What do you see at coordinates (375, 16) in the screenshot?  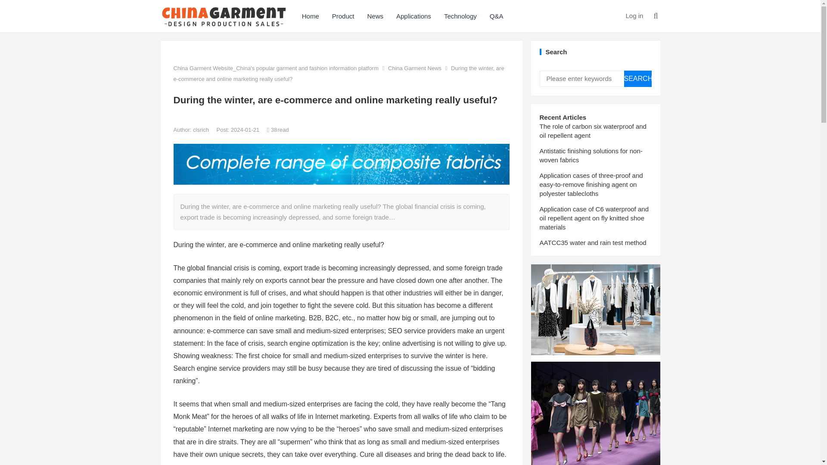 I see `News` at bounding box center [375, 16].